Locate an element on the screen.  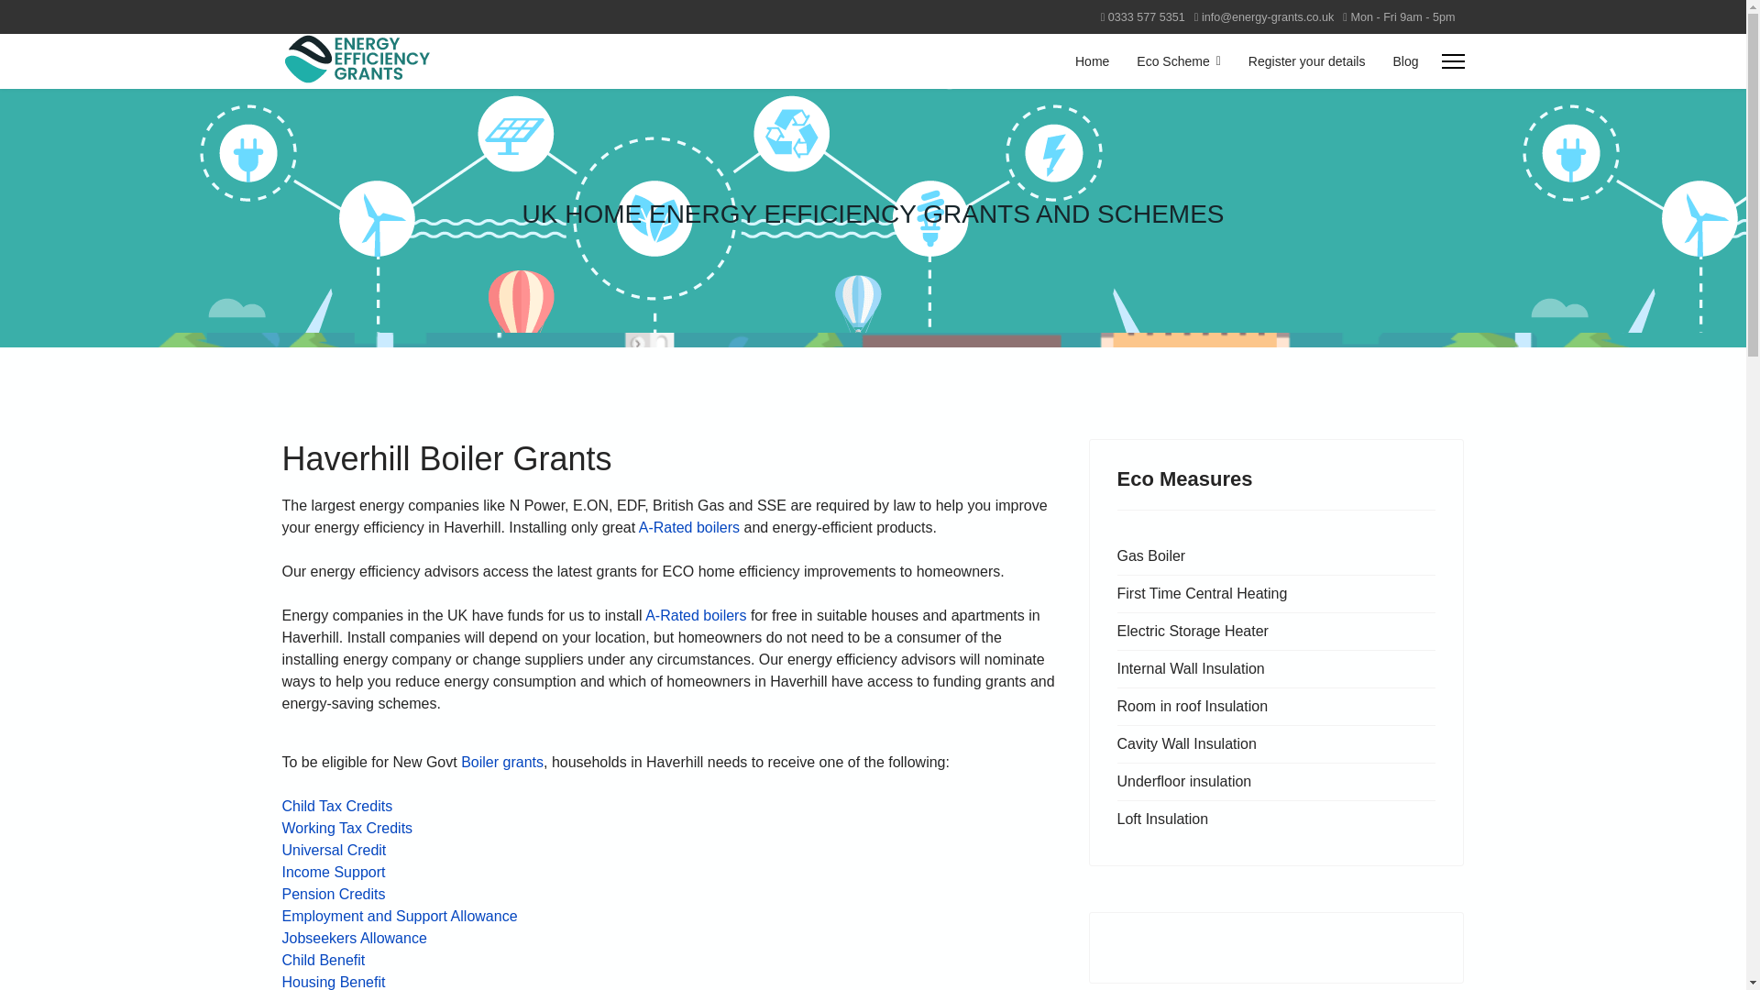
Pension Credits is located at coordinates (334, 893).